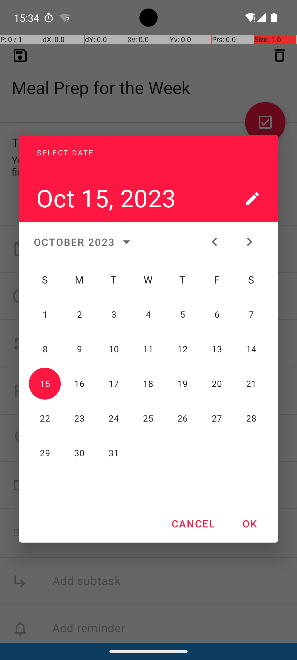 The height and width of the screenshot is (660, 297). Describe the element at coordinates (252, 242) in the screenshot. I see `Change to next month` at that location.